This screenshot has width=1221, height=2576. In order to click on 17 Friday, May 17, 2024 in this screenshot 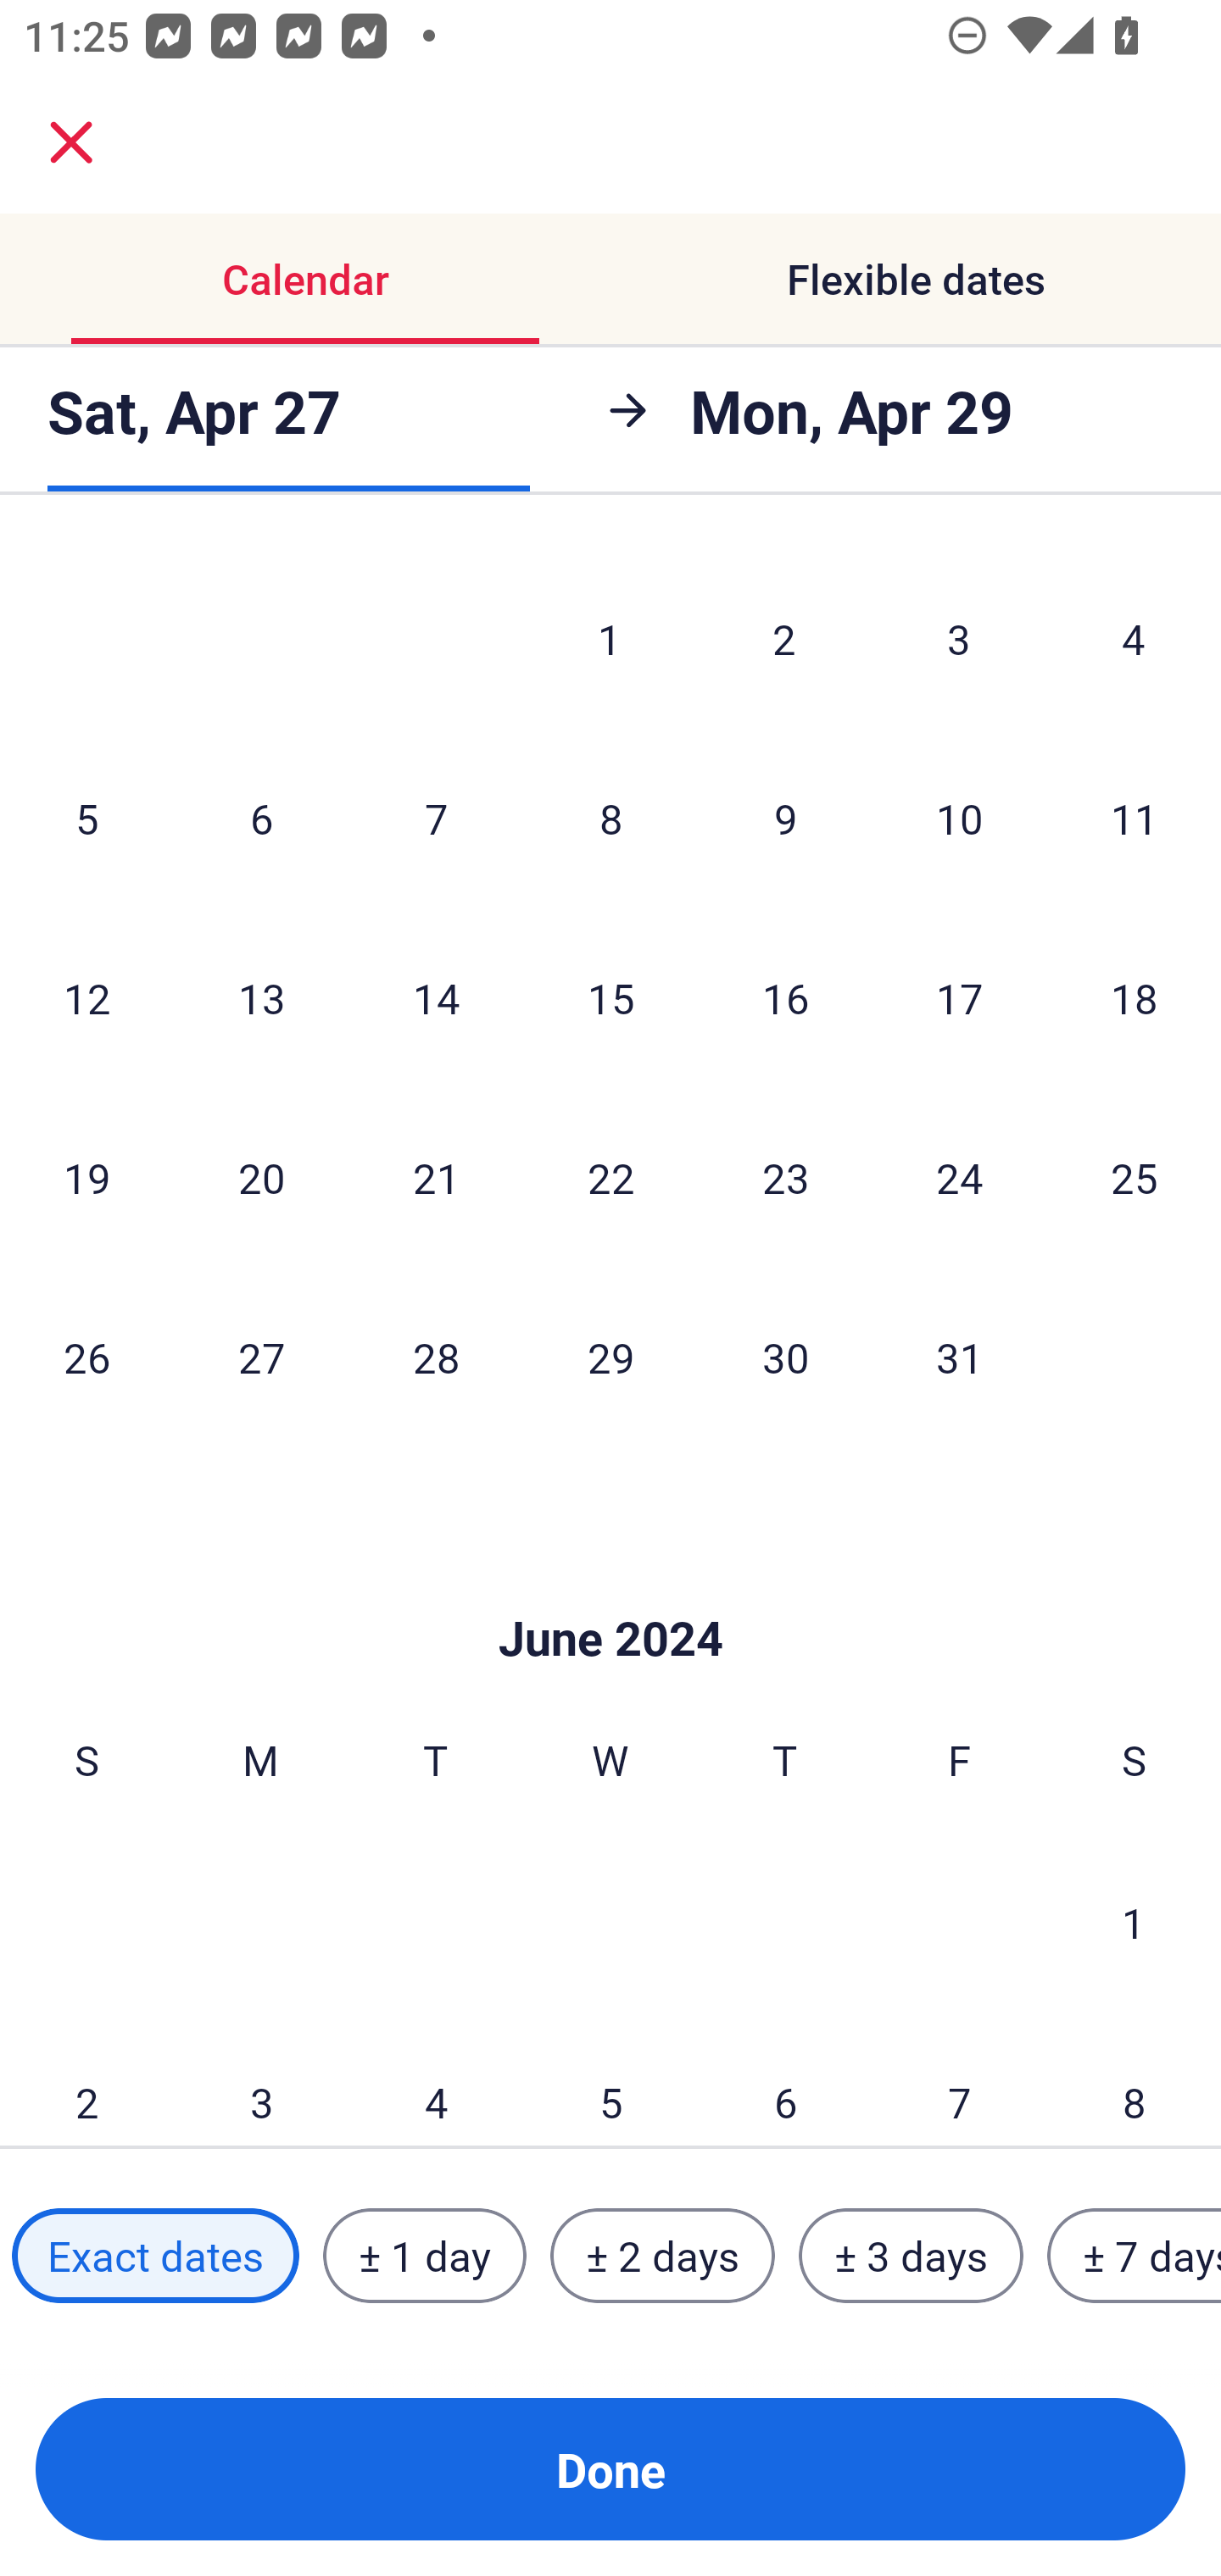, I will do `click(960, 998)`.